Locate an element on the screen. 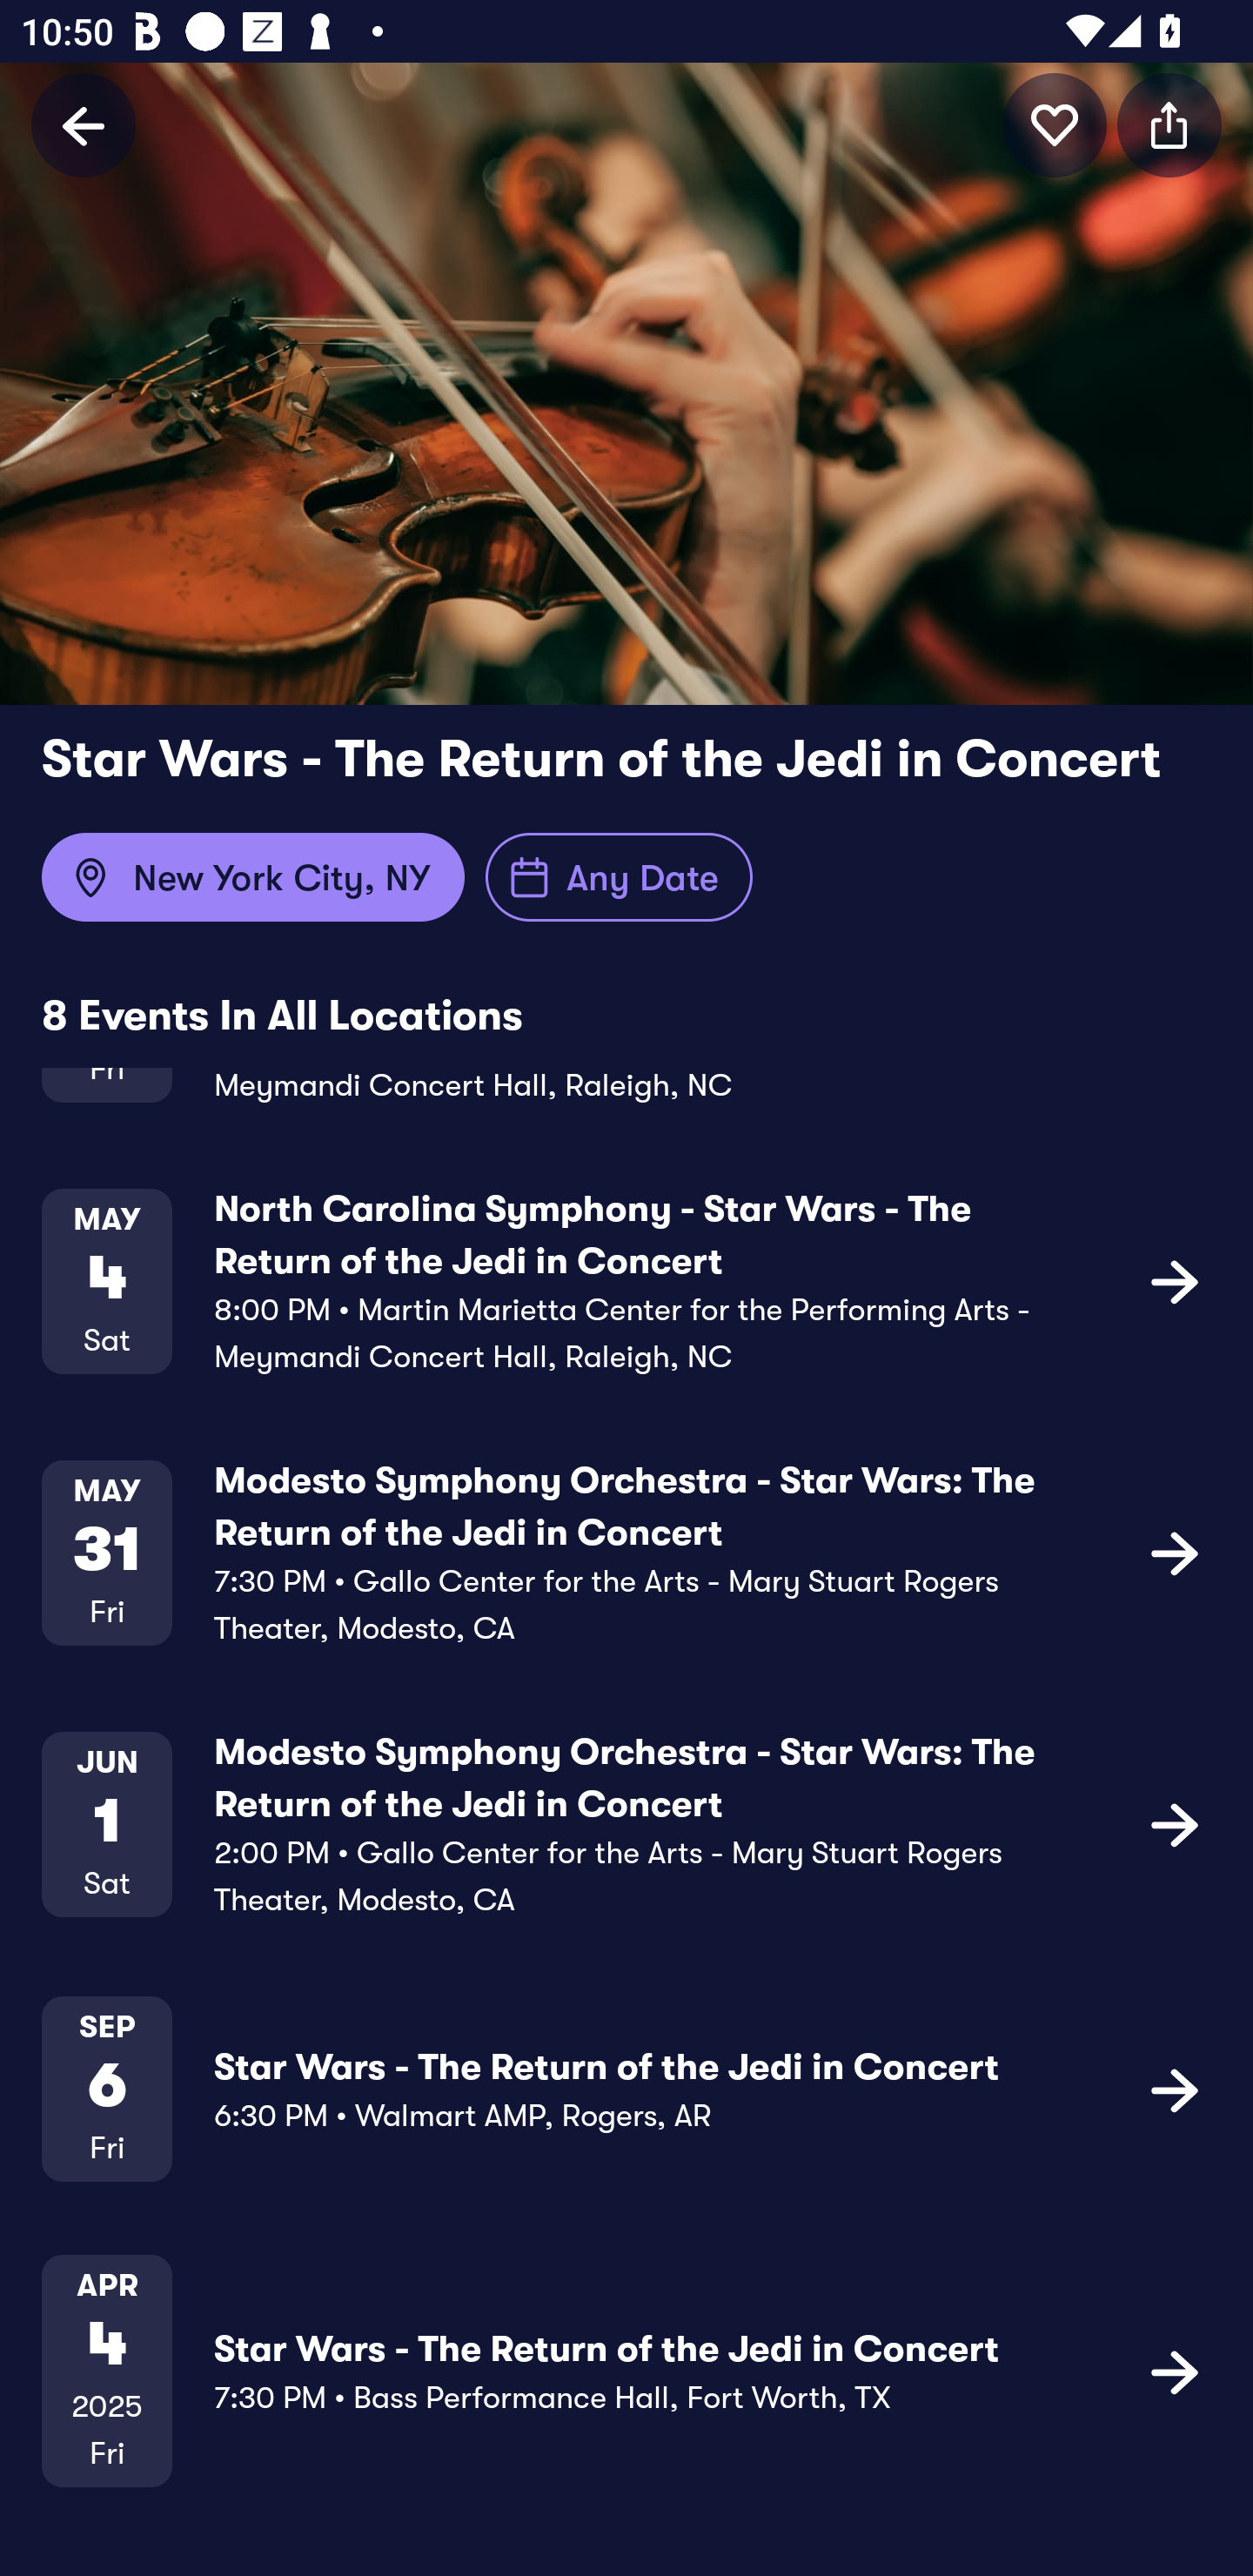 Image resolution: width=1253 pixels, height=2576 pixels. icon button is located at coordinates (1175, 2089).